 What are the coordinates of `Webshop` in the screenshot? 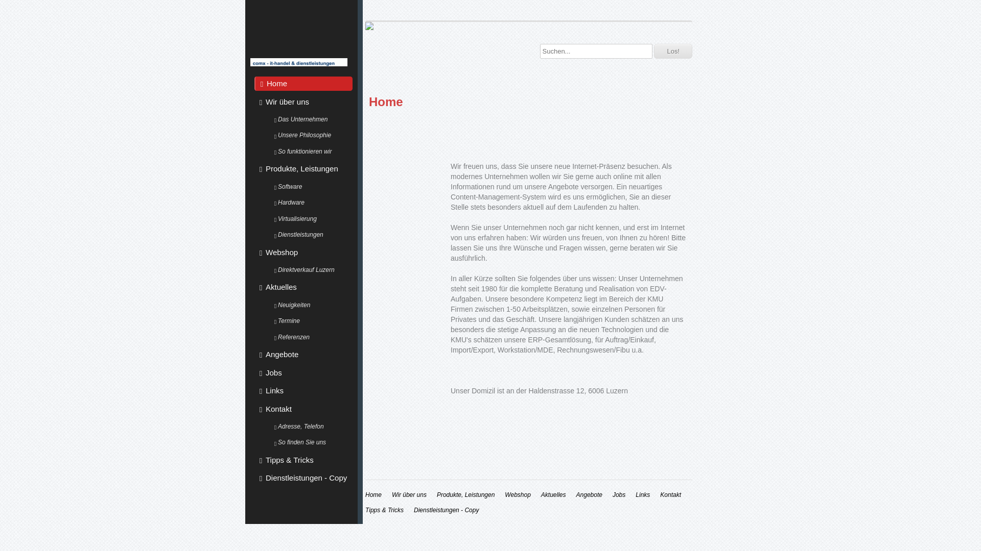 It's located at (303, 252).